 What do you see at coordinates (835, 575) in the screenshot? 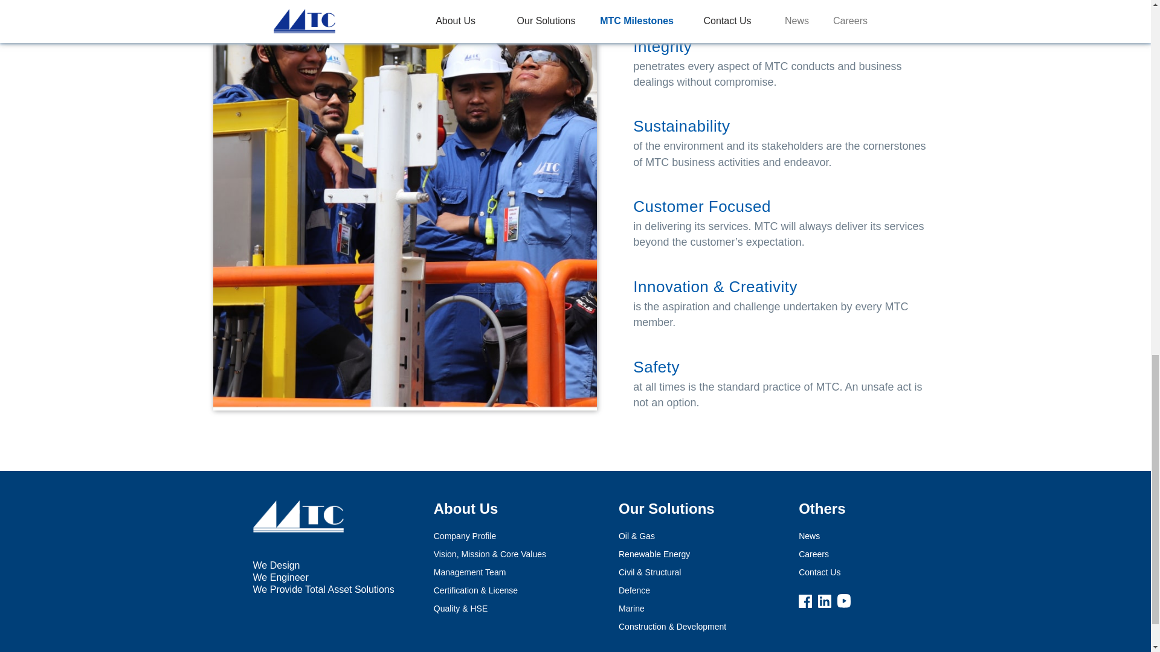
I see `Contact Us` at bounding box center [835, 575].